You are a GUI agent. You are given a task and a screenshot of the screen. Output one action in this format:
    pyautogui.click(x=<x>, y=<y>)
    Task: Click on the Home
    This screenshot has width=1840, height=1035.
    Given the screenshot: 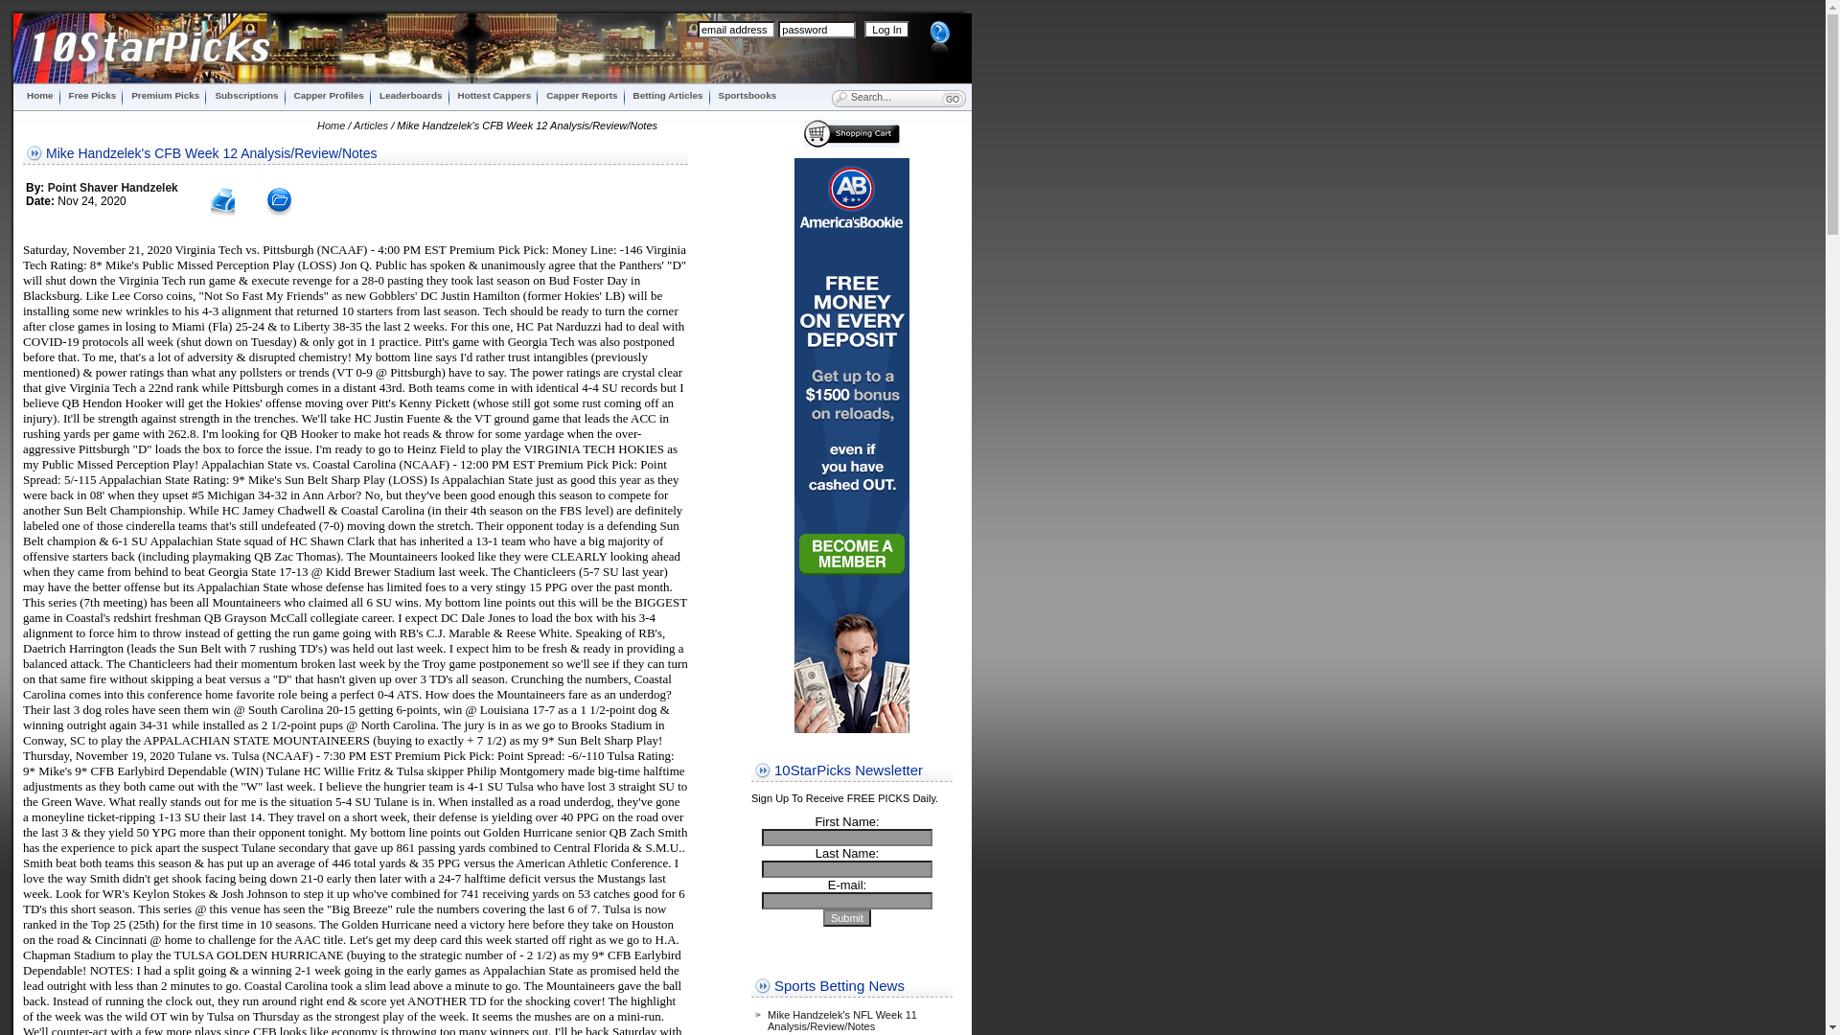 What is the action you would take?
    pyautogui.click(x=40, y=96)
    